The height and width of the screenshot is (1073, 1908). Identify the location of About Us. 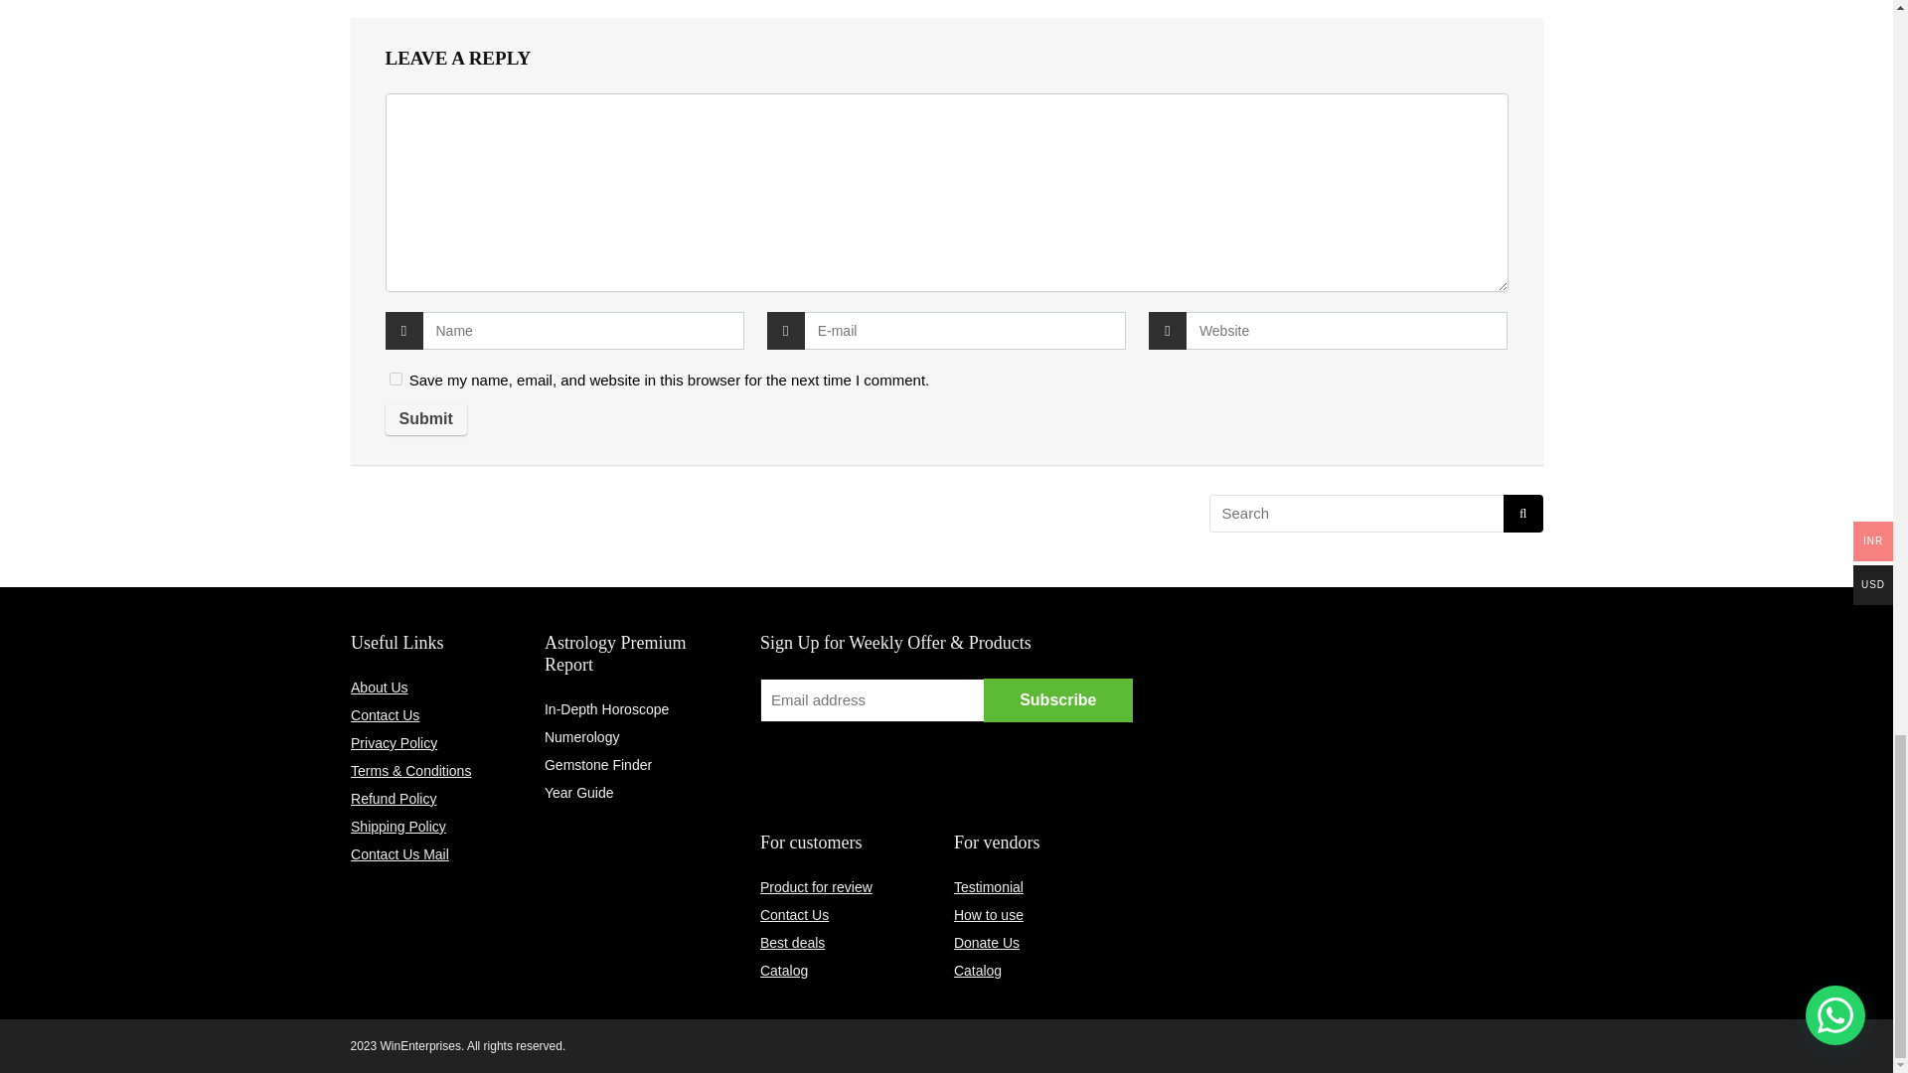
(380, 687).